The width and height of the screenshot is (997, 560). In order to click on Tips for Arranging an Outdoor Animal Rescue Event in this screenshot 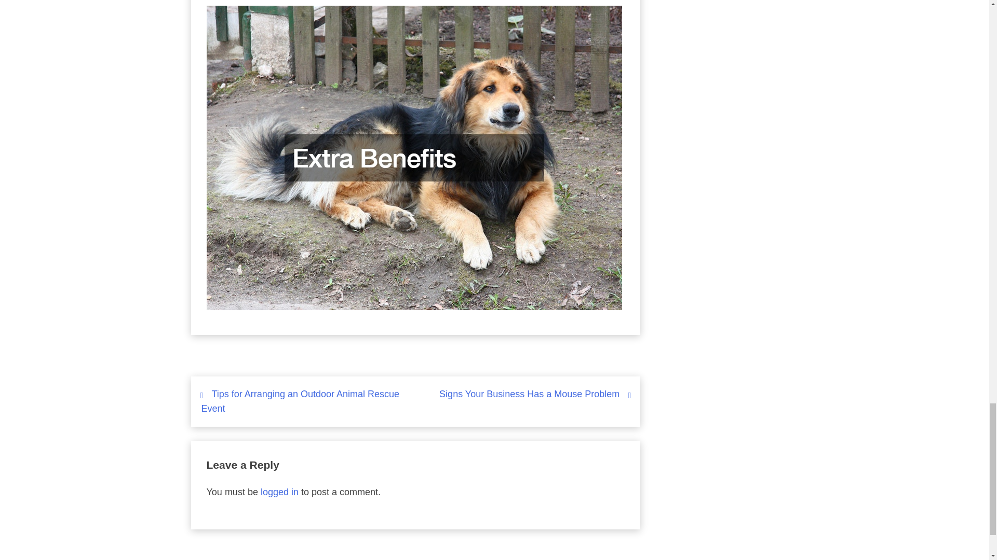, I will do `click(300, 401)`.